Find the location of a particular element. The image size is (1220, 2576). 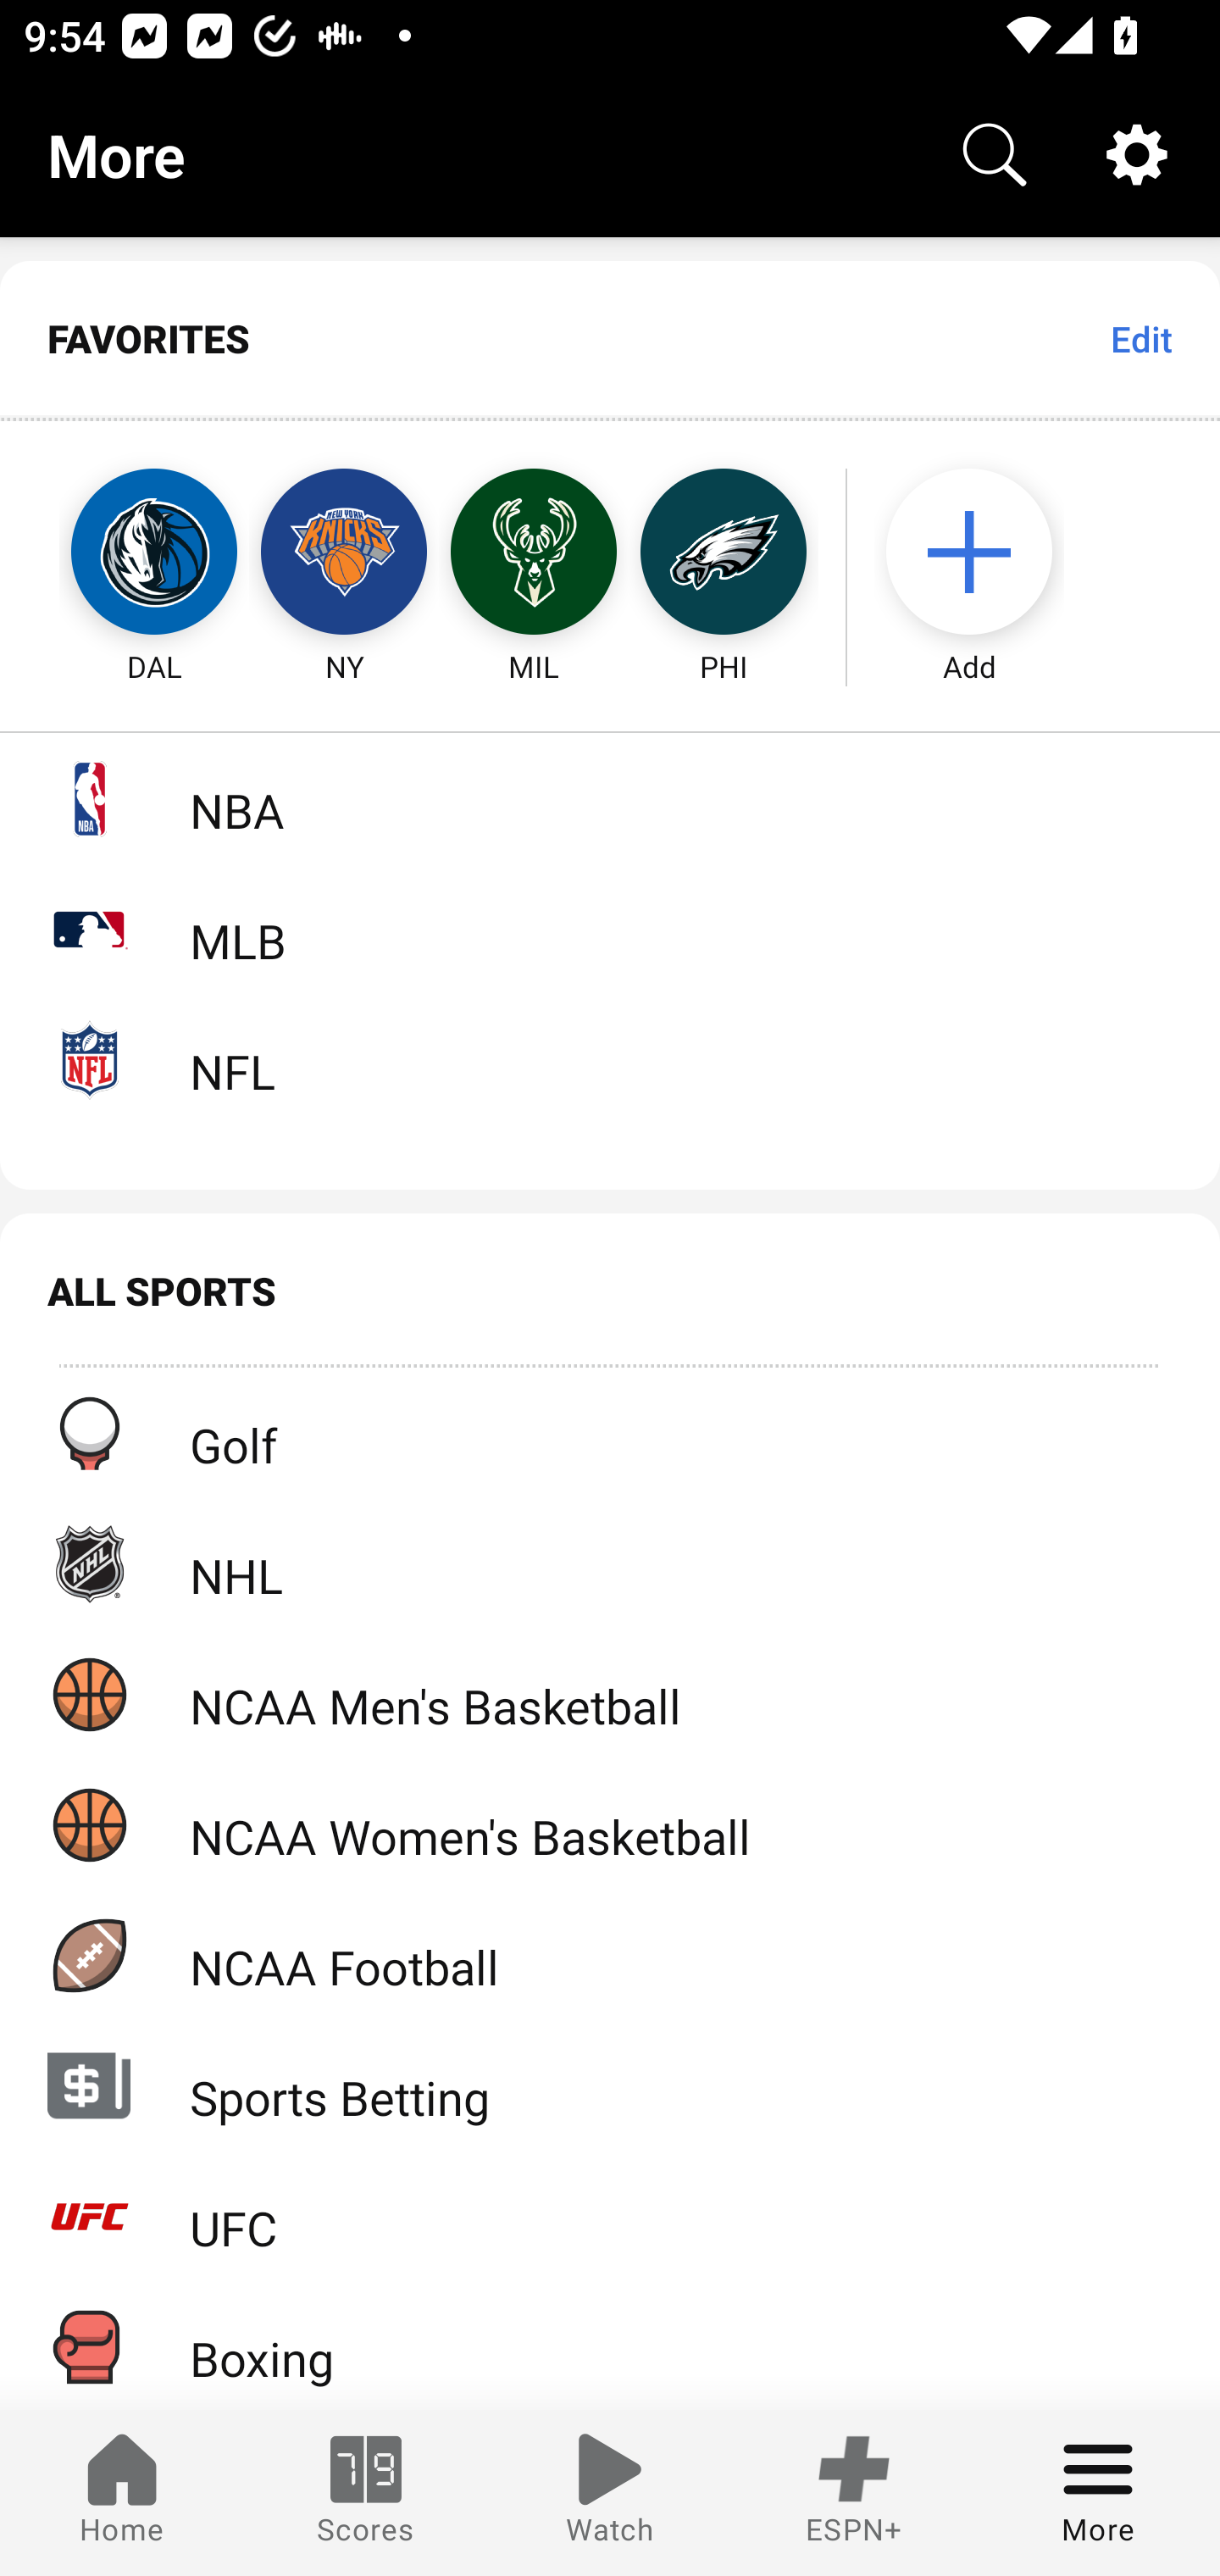

NCAA Women's Basketball is located at coordinates (610, 1825).